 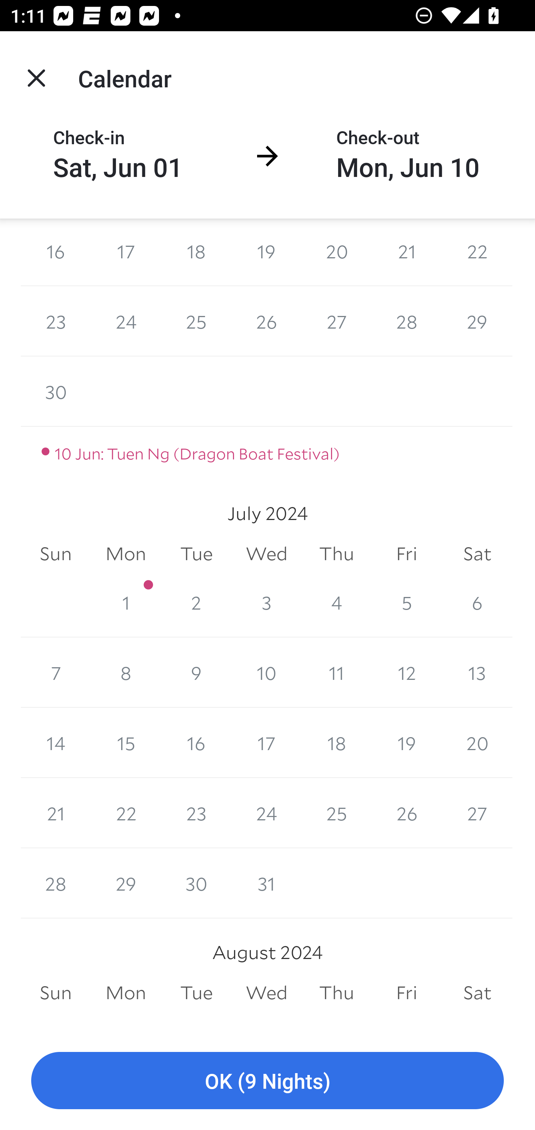 I want to click on 24 24 June 2024, so click(x=126, y=321).